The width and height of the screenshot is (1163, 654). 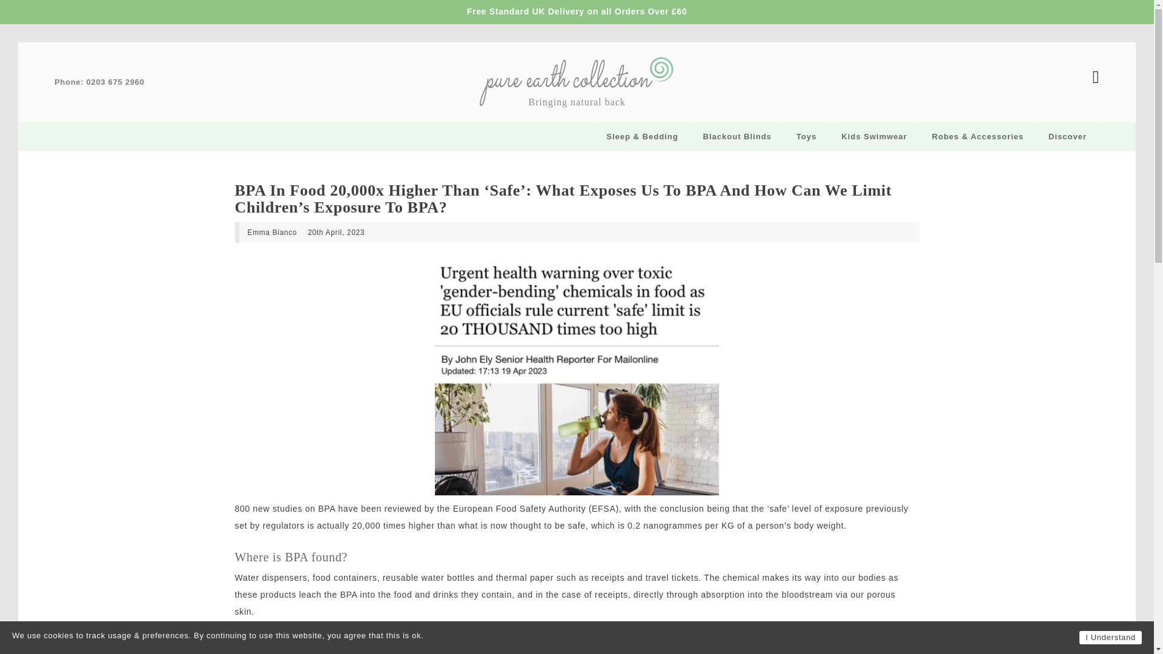 I want to click on Blackout Blinds, so click(x=737, y=136).